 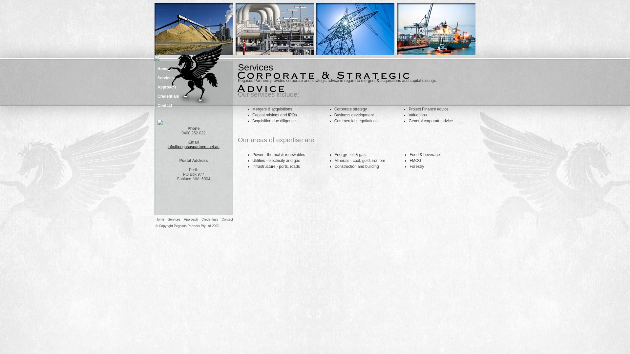 What do you see at coordinates (227, 220) in the screenshot?
I see `Contact` at bounding box center [227, 220].